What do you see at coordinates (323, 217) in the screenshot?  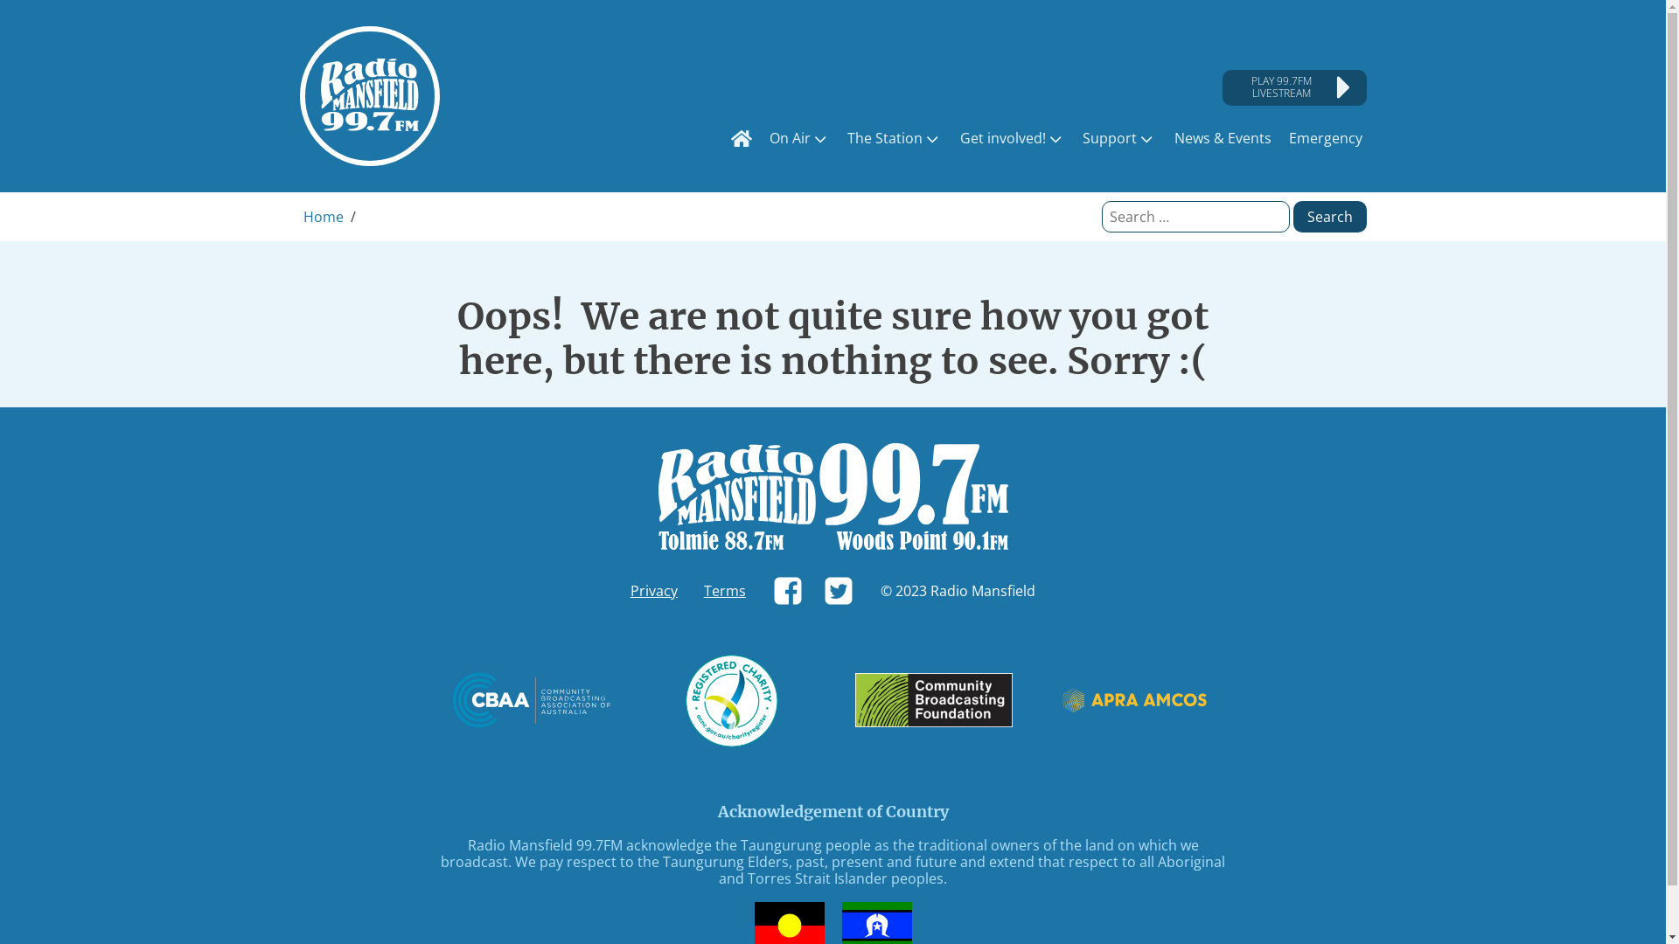 I see `Home` at bounding box center [323, 217].